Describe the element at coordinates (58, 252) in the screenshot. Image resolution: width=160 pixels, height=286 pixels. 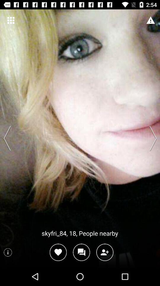
I see `like post` at that location.